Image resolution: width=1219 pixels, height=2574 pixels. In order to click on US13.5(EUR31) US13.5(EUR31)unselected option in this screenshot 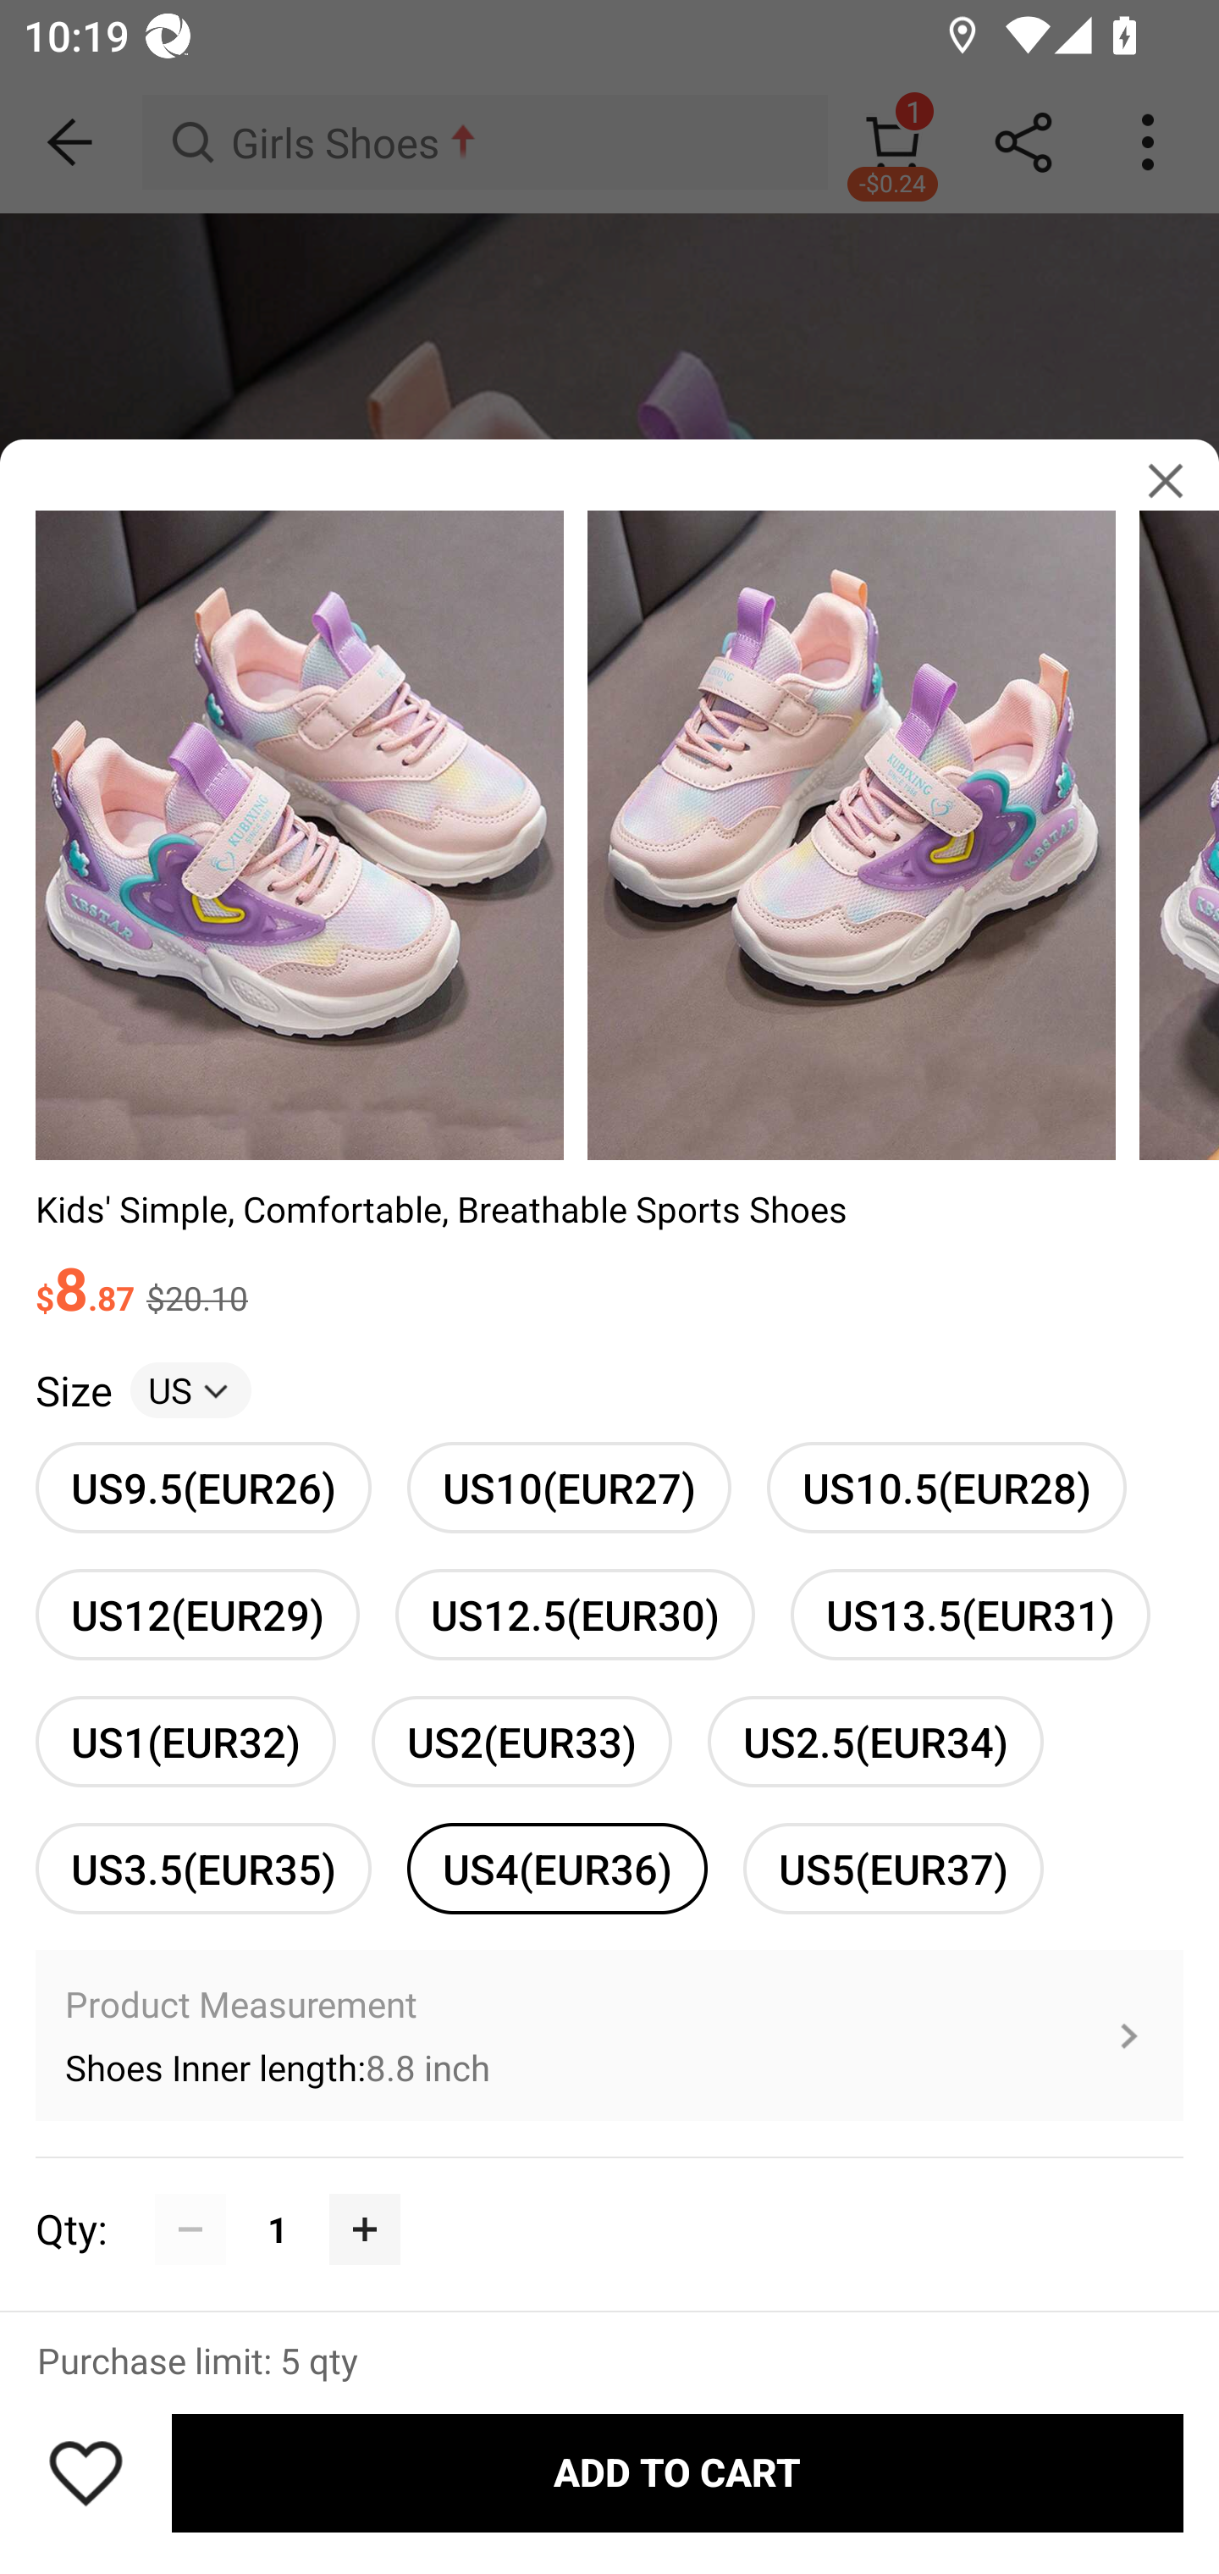, I will do `click(970, 1615)`.